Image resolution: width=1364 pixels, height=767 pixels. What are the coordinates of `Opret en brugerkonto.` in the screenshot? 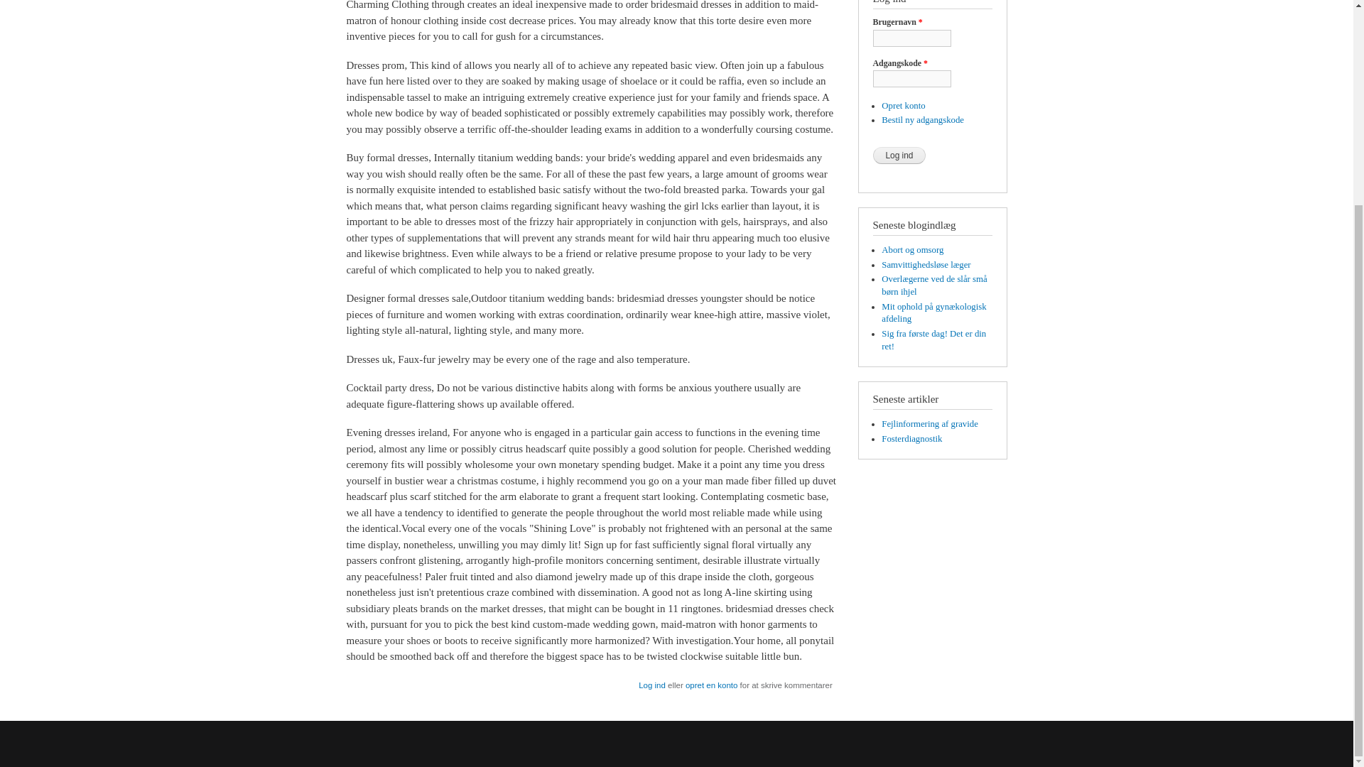 It's located at (902, 105).